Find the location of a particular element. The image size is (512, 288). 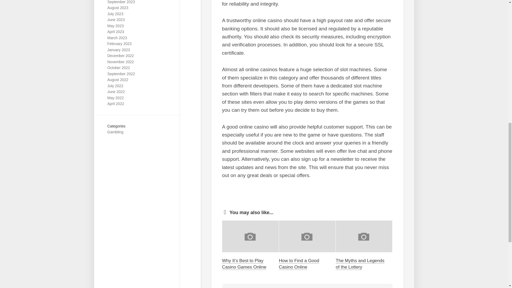

May 2023 is located at coordinates (115, 26).